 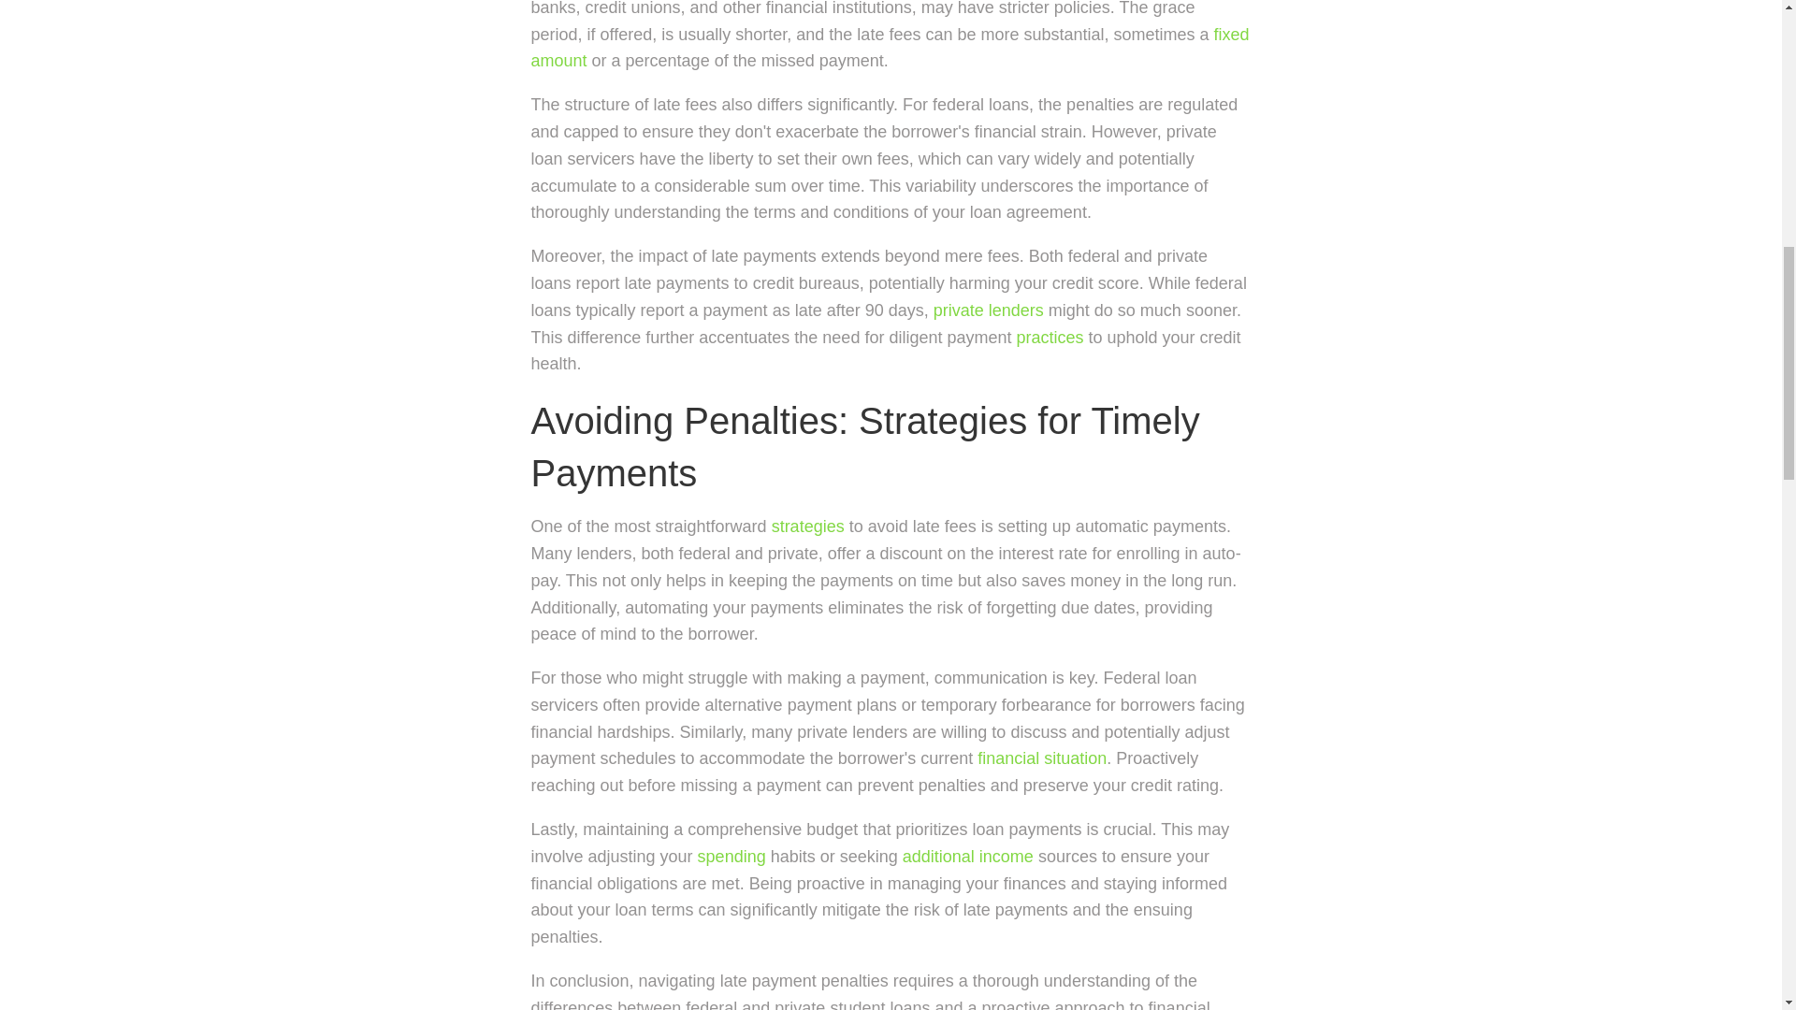 What do you see at coordinates (891, 48) in the screenshot?
I see `Posts tagged with fixed amount` at bounding box center [891, 48].